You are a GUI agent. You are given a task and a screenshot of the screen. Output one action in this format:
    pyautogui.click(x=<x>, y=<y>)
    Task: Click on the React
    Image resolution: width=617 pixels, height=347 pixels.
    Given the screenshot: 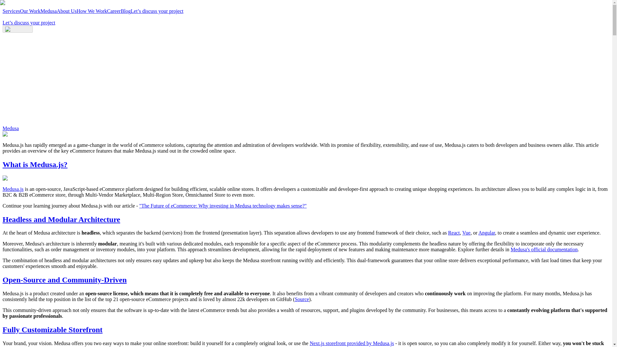 What is the action you would take?
    pyautogui.click(x=454, y=233)
    